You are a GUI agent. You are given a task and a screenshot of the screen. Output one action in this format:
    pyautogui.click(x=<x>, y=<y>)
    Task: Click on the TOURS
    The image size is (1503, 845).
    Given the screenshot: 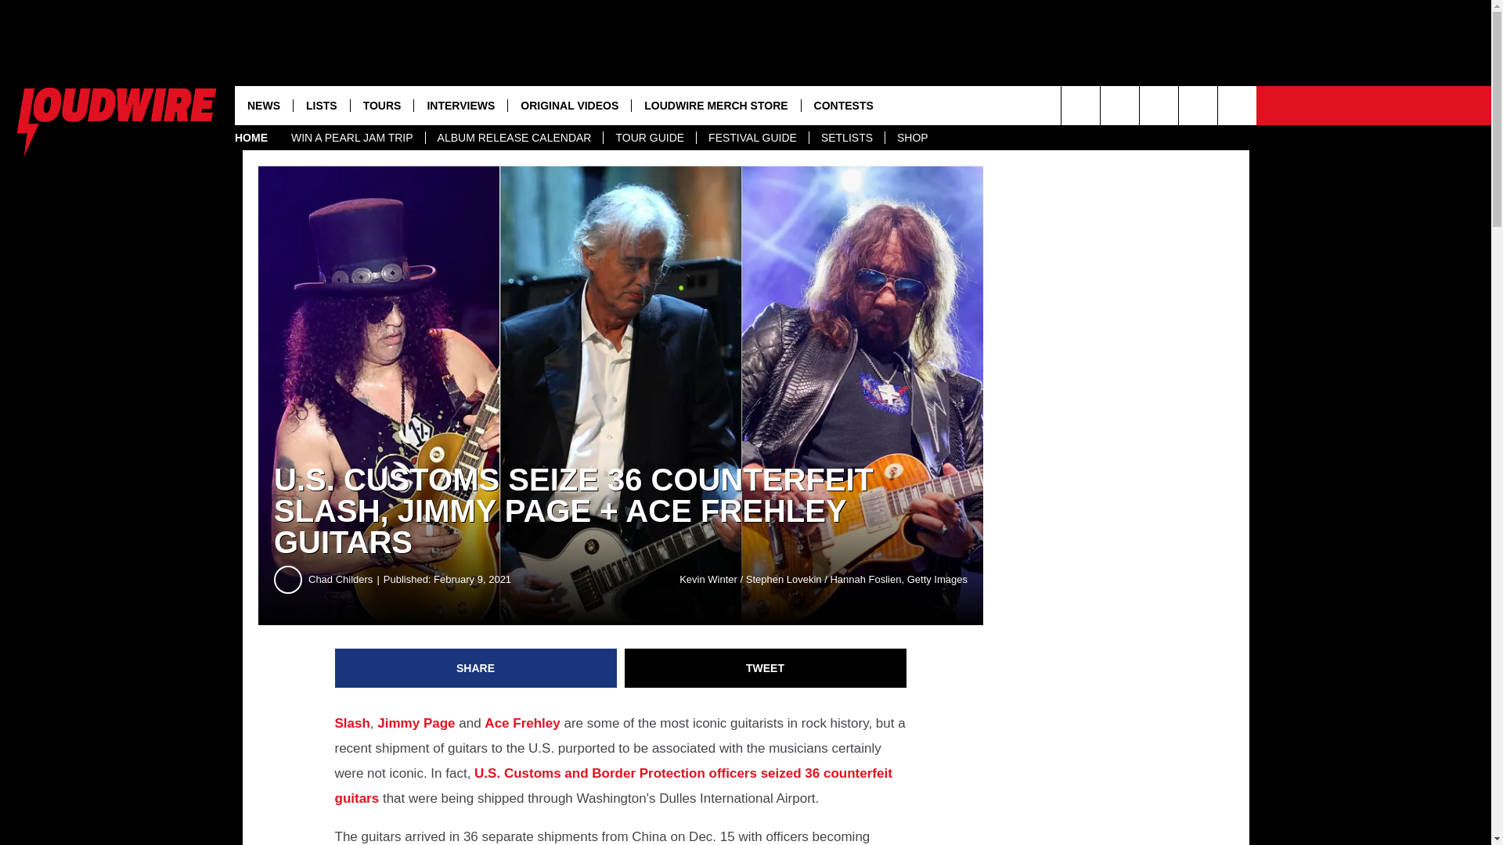 What is the action you would take?
    pyautogui.click(x=382, y=105)
    